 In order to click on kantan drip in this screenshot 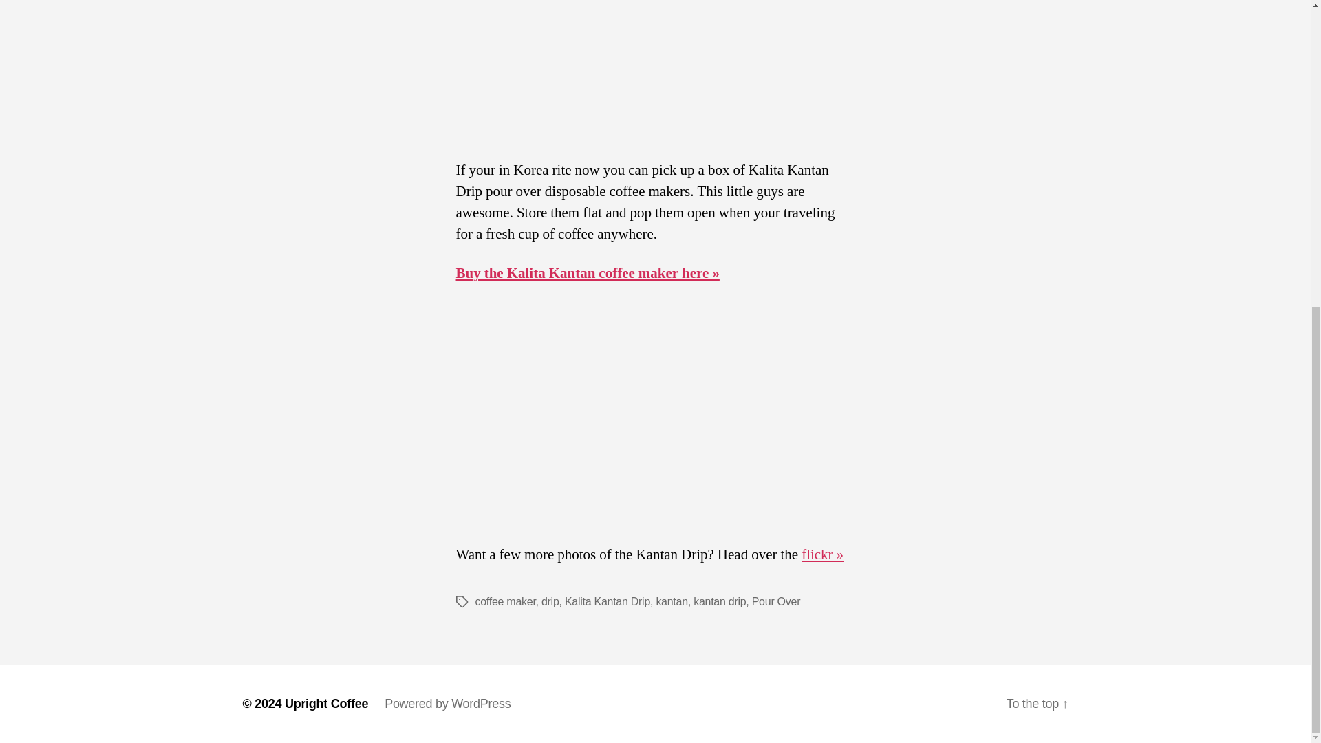, I will do `click(720, 601)`.